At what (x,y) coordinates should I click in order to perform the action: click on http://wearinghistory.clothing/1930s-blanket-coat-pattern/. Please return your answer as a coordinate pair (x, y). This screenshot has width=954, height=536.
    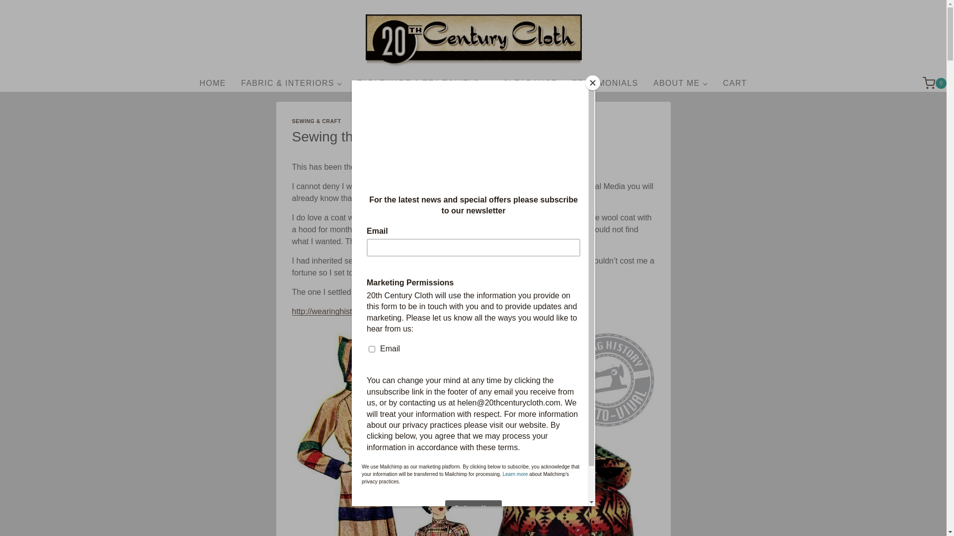
    Looking at the image, I should click on (392, 312).